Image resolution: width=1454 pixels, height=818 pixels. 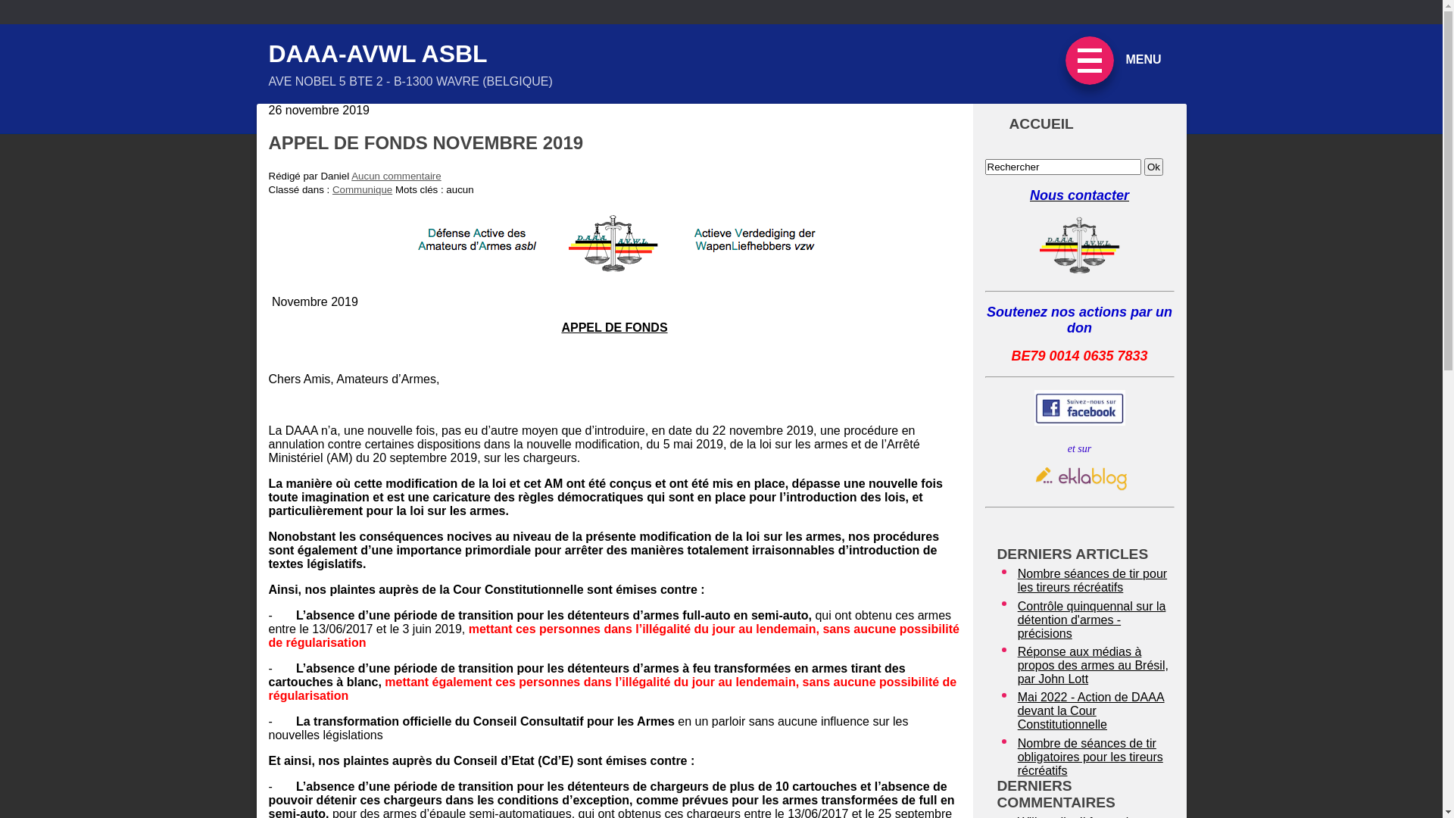 What do you see at coordinates (1079, 124) in the screenshot?
I see `ACCUEIL` at bounding box center [1079, 124].